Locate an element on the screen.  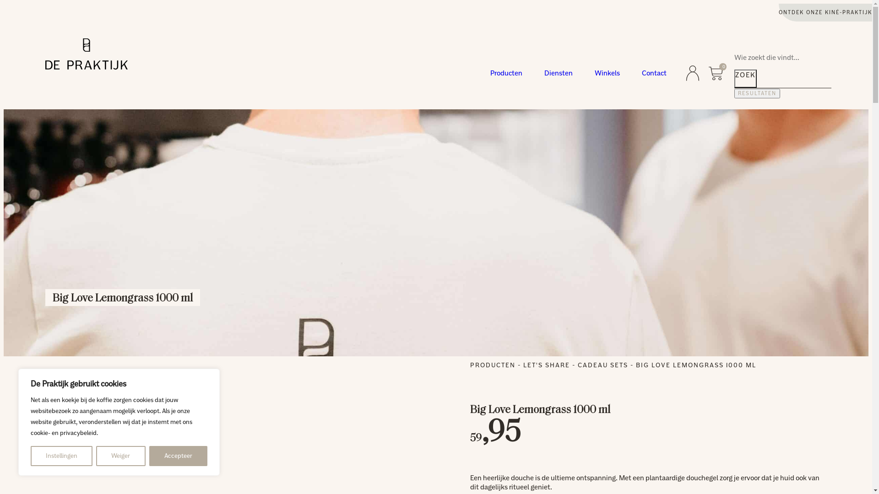
Diensten is located at coordinates (559, 73).